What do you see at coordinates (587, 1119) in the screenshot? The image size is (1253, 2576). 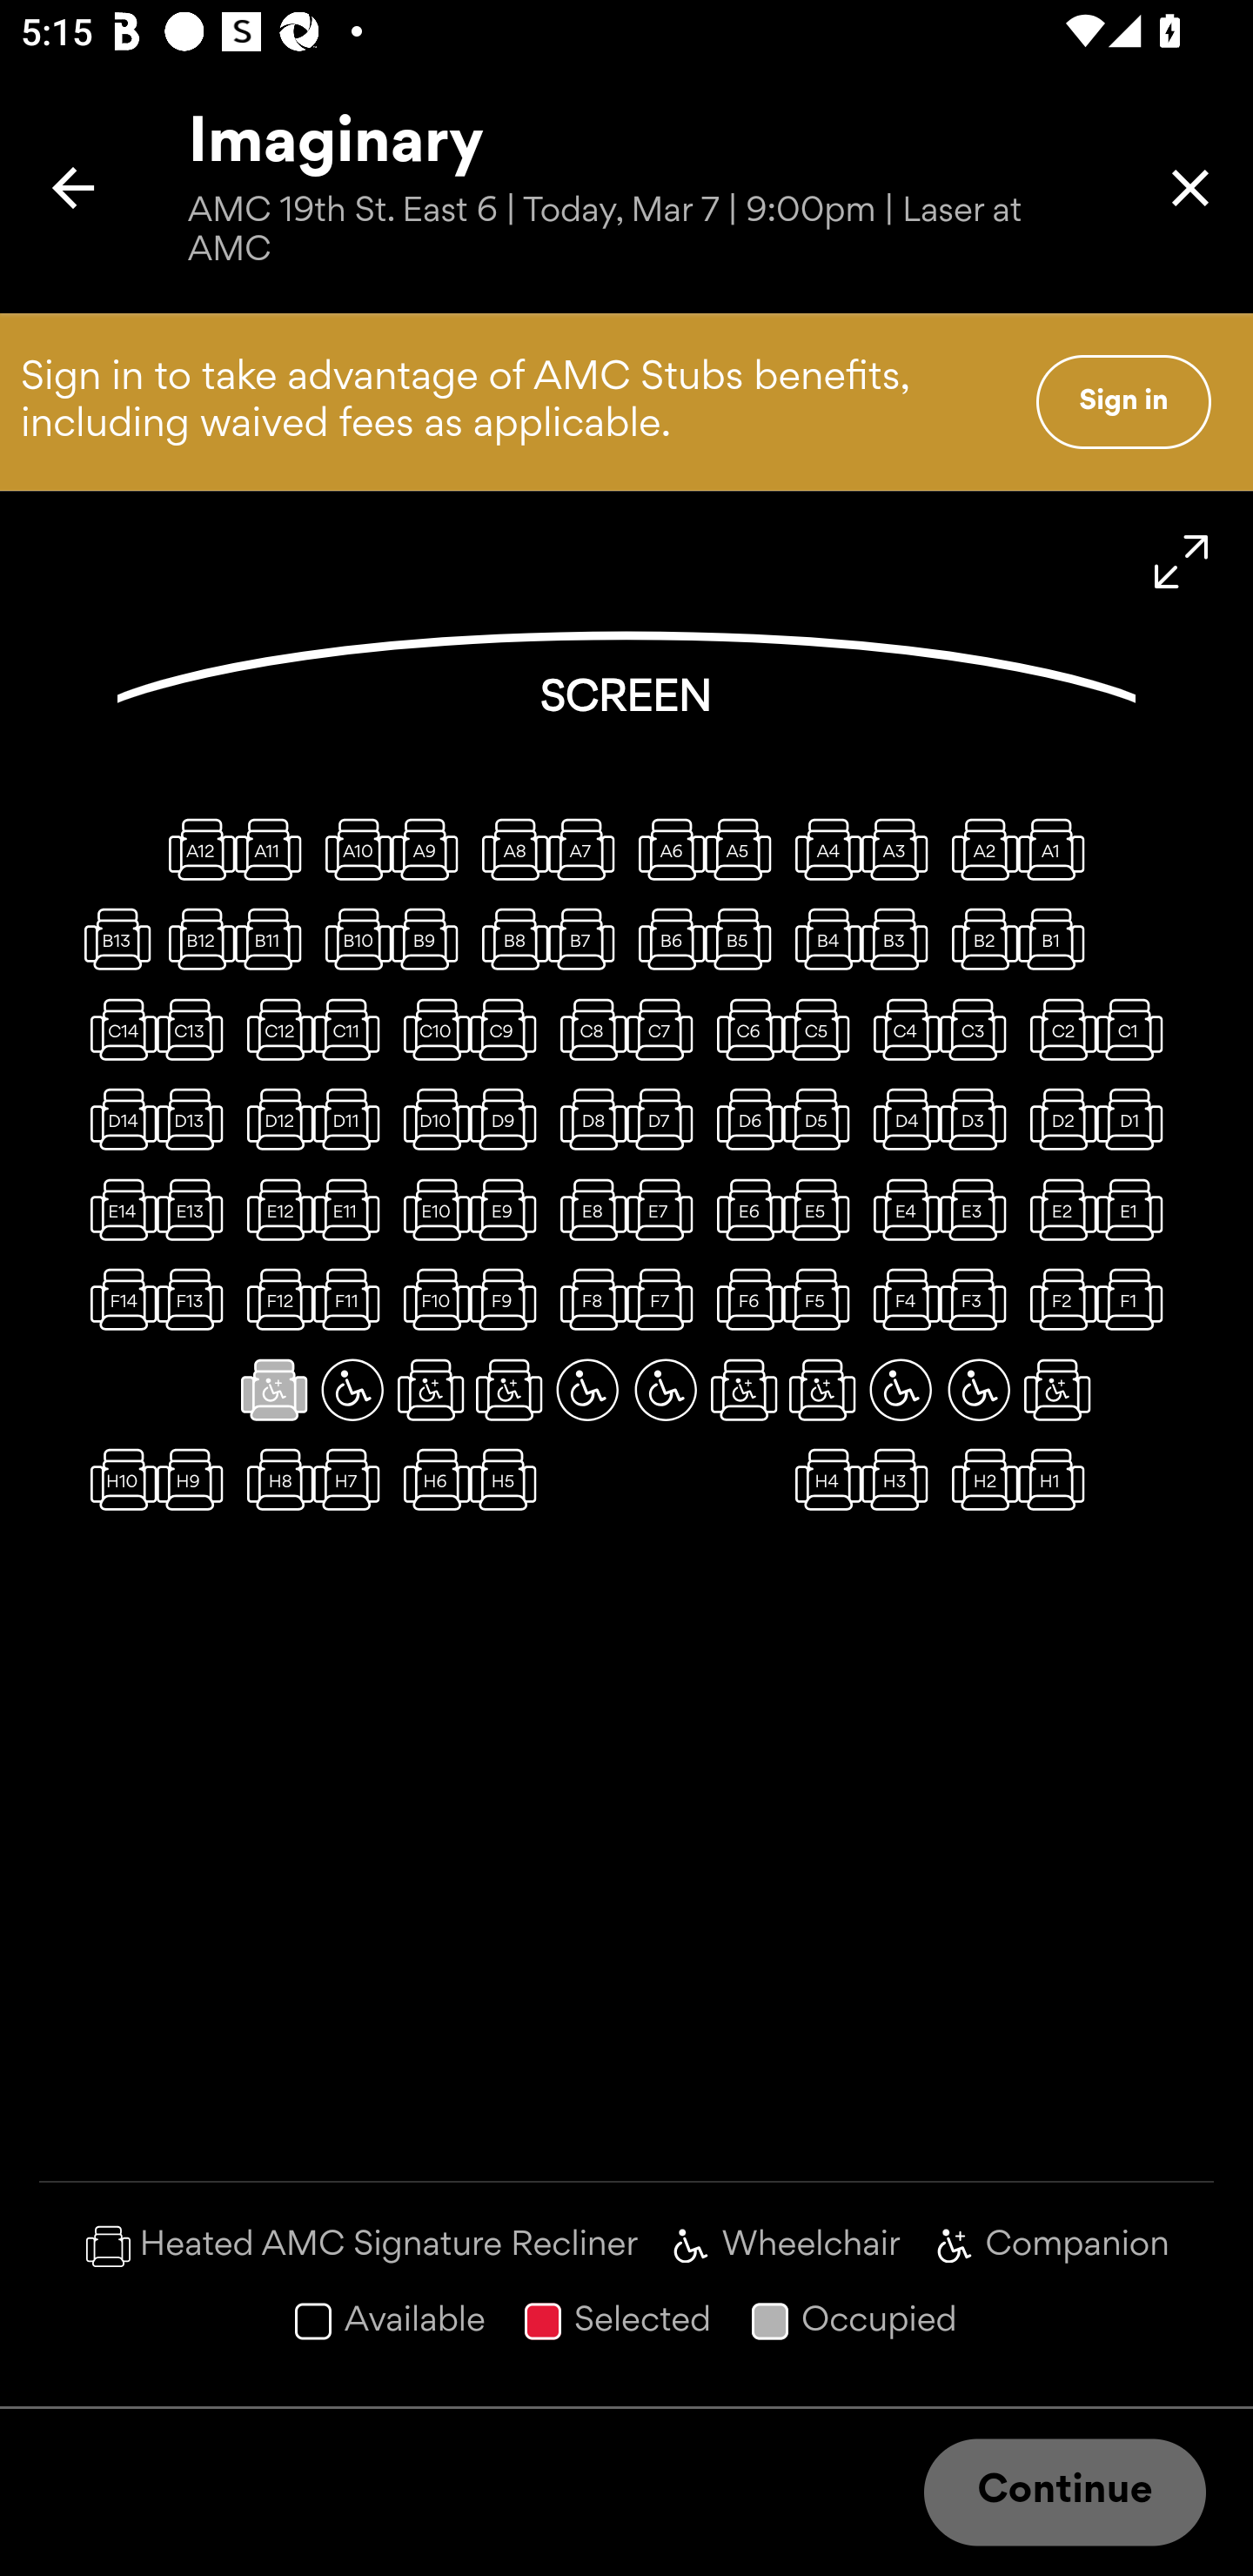 I see `D8, Regular seat, available` at bounding box center [587, 1119].